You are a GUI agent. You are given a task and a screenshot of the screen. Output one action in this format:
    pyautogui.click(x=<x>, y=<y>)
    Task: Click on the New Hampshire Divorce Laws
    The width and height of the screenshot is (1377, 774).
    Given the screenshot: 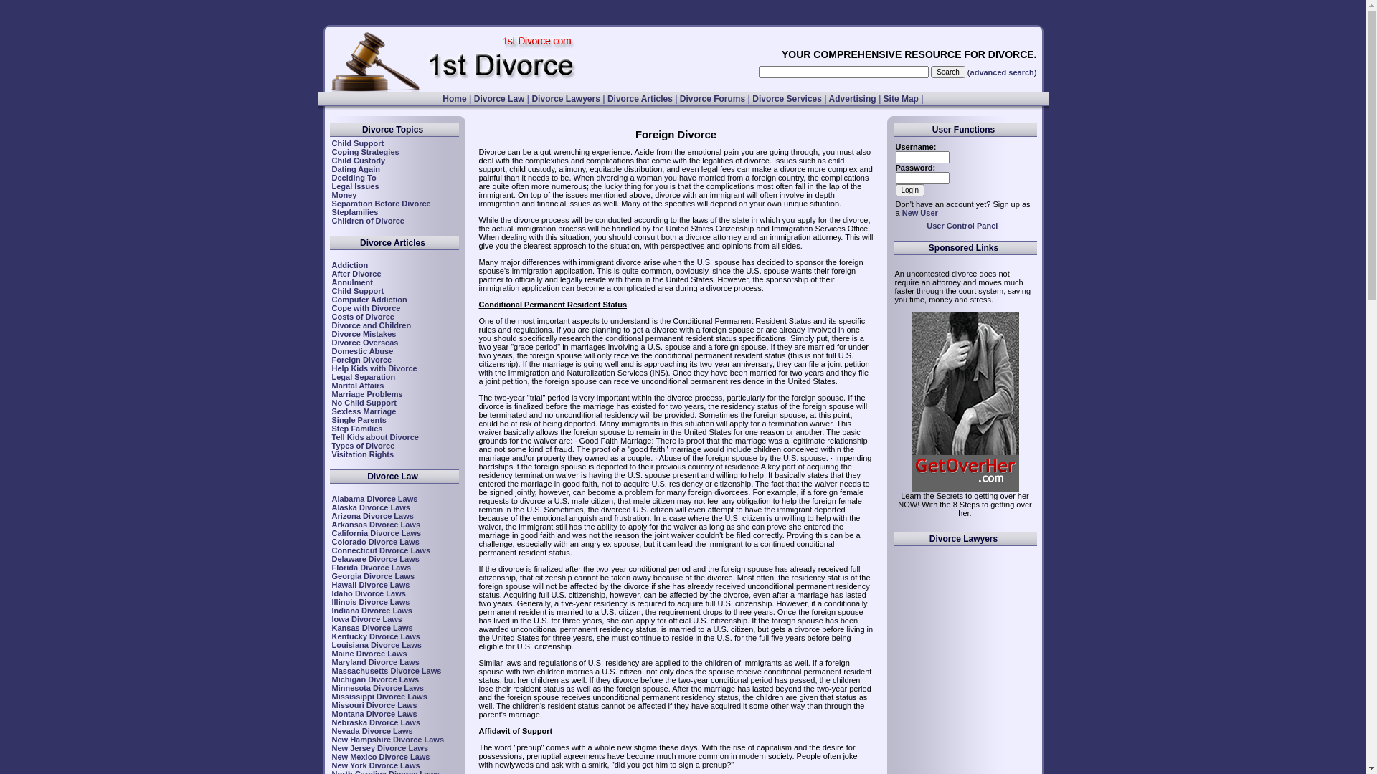 What is the action you would take?
    pyautogui.click(x=387, y=740)
    